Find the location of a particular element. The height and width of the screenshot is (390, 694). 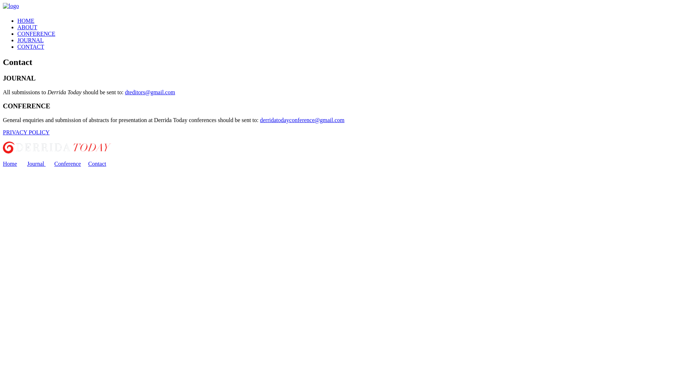

derridatodayconference@gmail.com is located at coordinates (302, 120).